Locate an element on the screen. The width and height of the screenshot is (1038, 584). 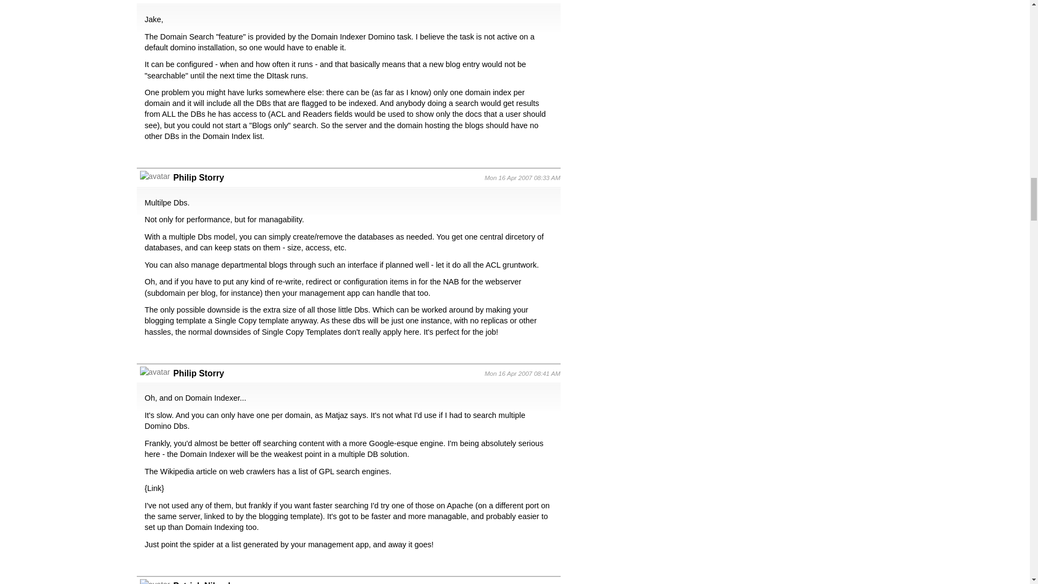
Link is located at coordinates (154, 488).